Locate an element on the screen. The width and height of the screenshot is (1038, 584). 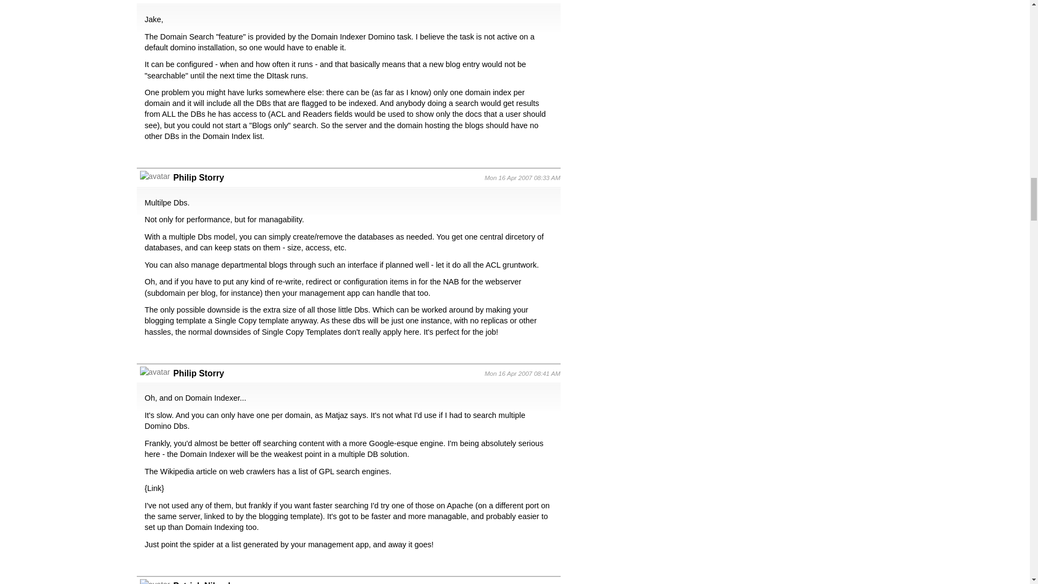
Link is located at coordinates (154, 488).